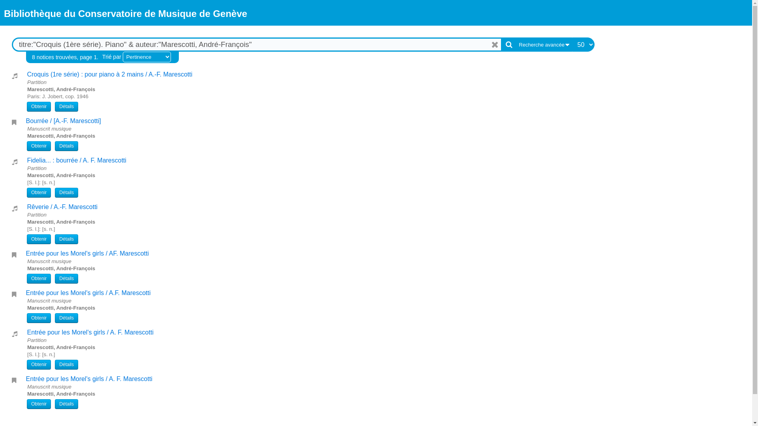 The image size is (758, 426). What do you see at coordinates (14, 380) in the screenshot?
I see `Manuscrit musique` at bounding box center [14, 380].